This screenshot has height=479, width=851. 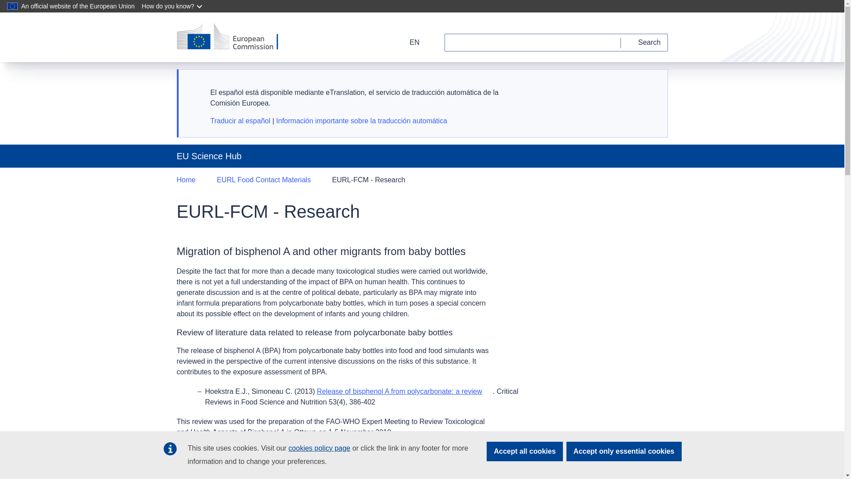 What do you see at coordinates (173, 6) in the screenshot?
I see `How do you know?` at bounding box center [173, 6].